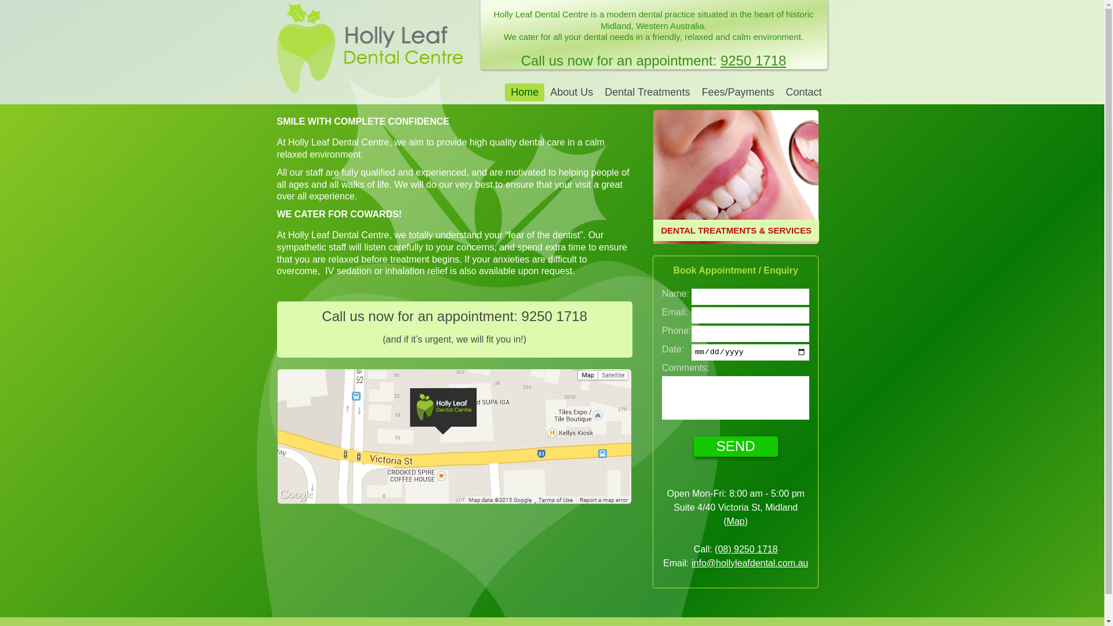  What do you see at coordinates (736, 522) in the screenshot?
I see `Map` at bounding box center [736, 522].